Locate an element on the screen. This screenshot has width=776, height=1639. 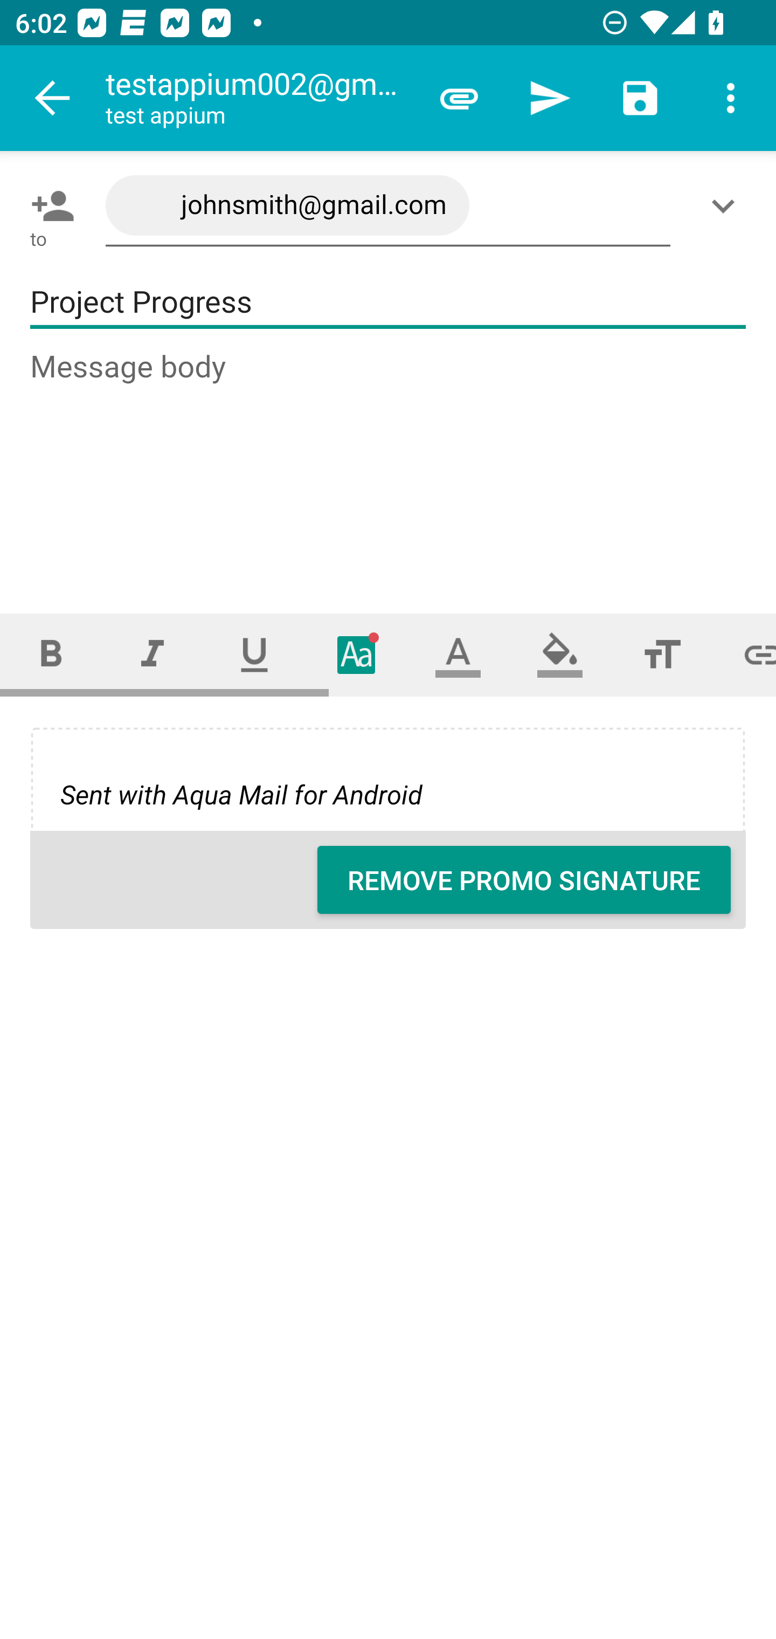
Font size is located at coordinates (662, 655).